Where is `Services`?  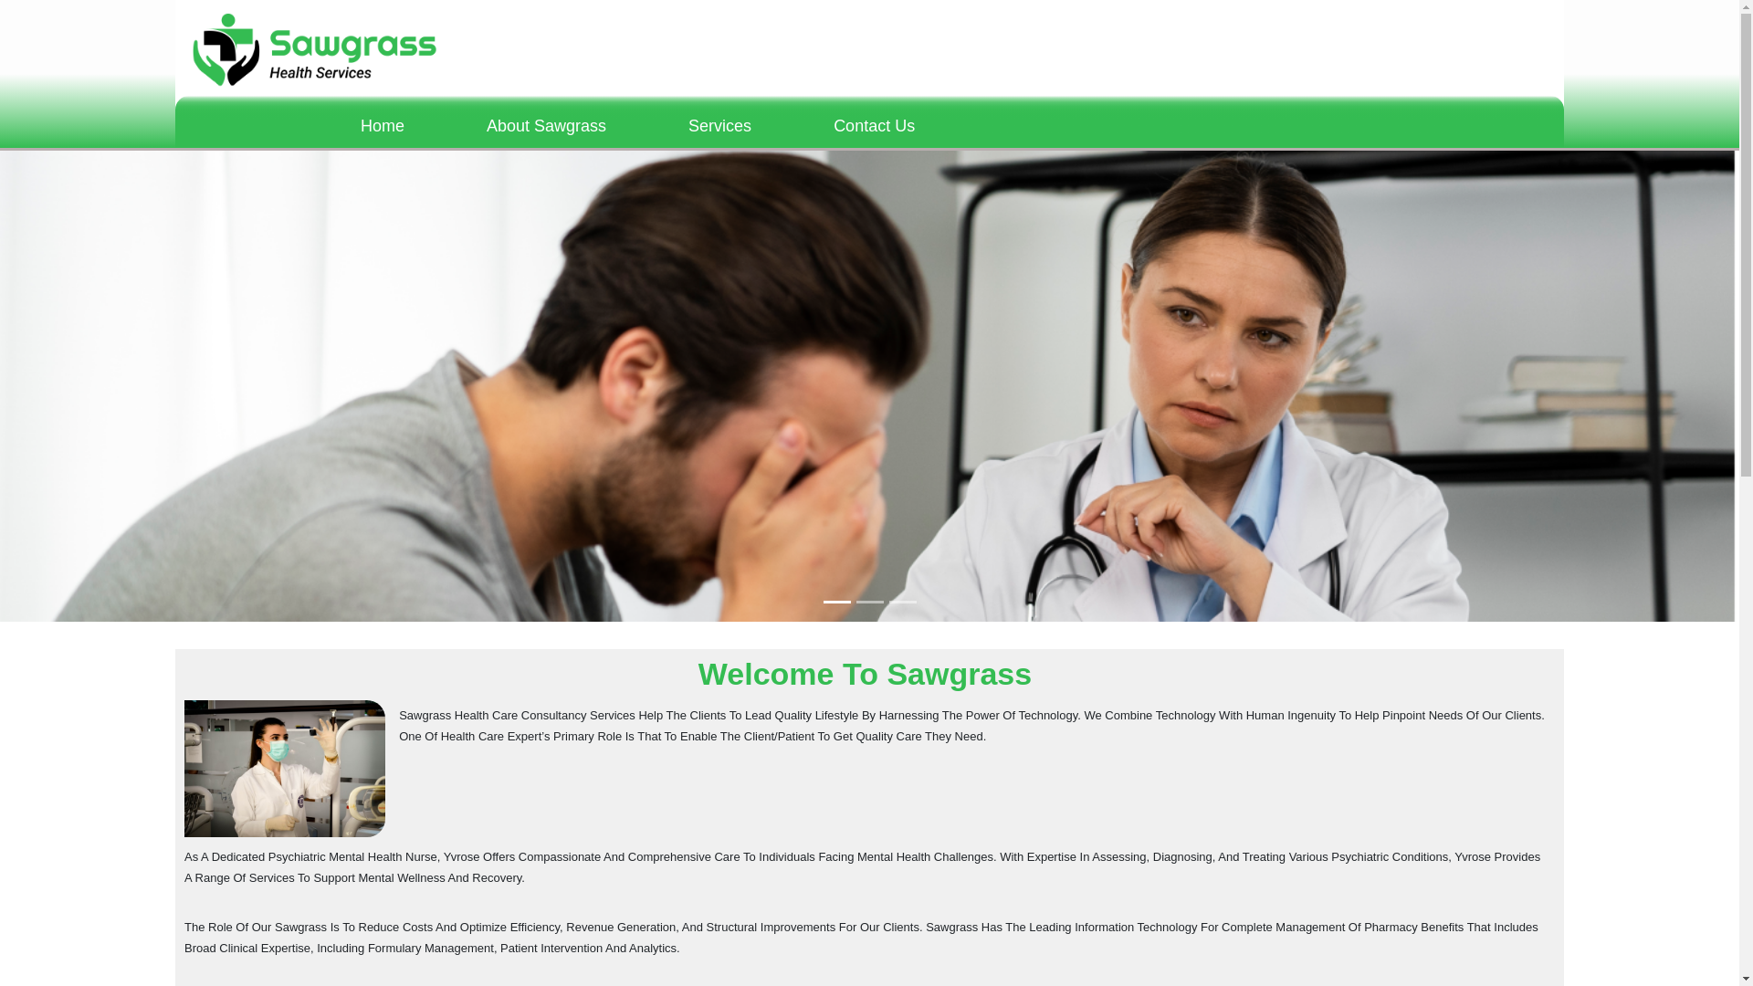 Services is located at coordinates (719, 126).